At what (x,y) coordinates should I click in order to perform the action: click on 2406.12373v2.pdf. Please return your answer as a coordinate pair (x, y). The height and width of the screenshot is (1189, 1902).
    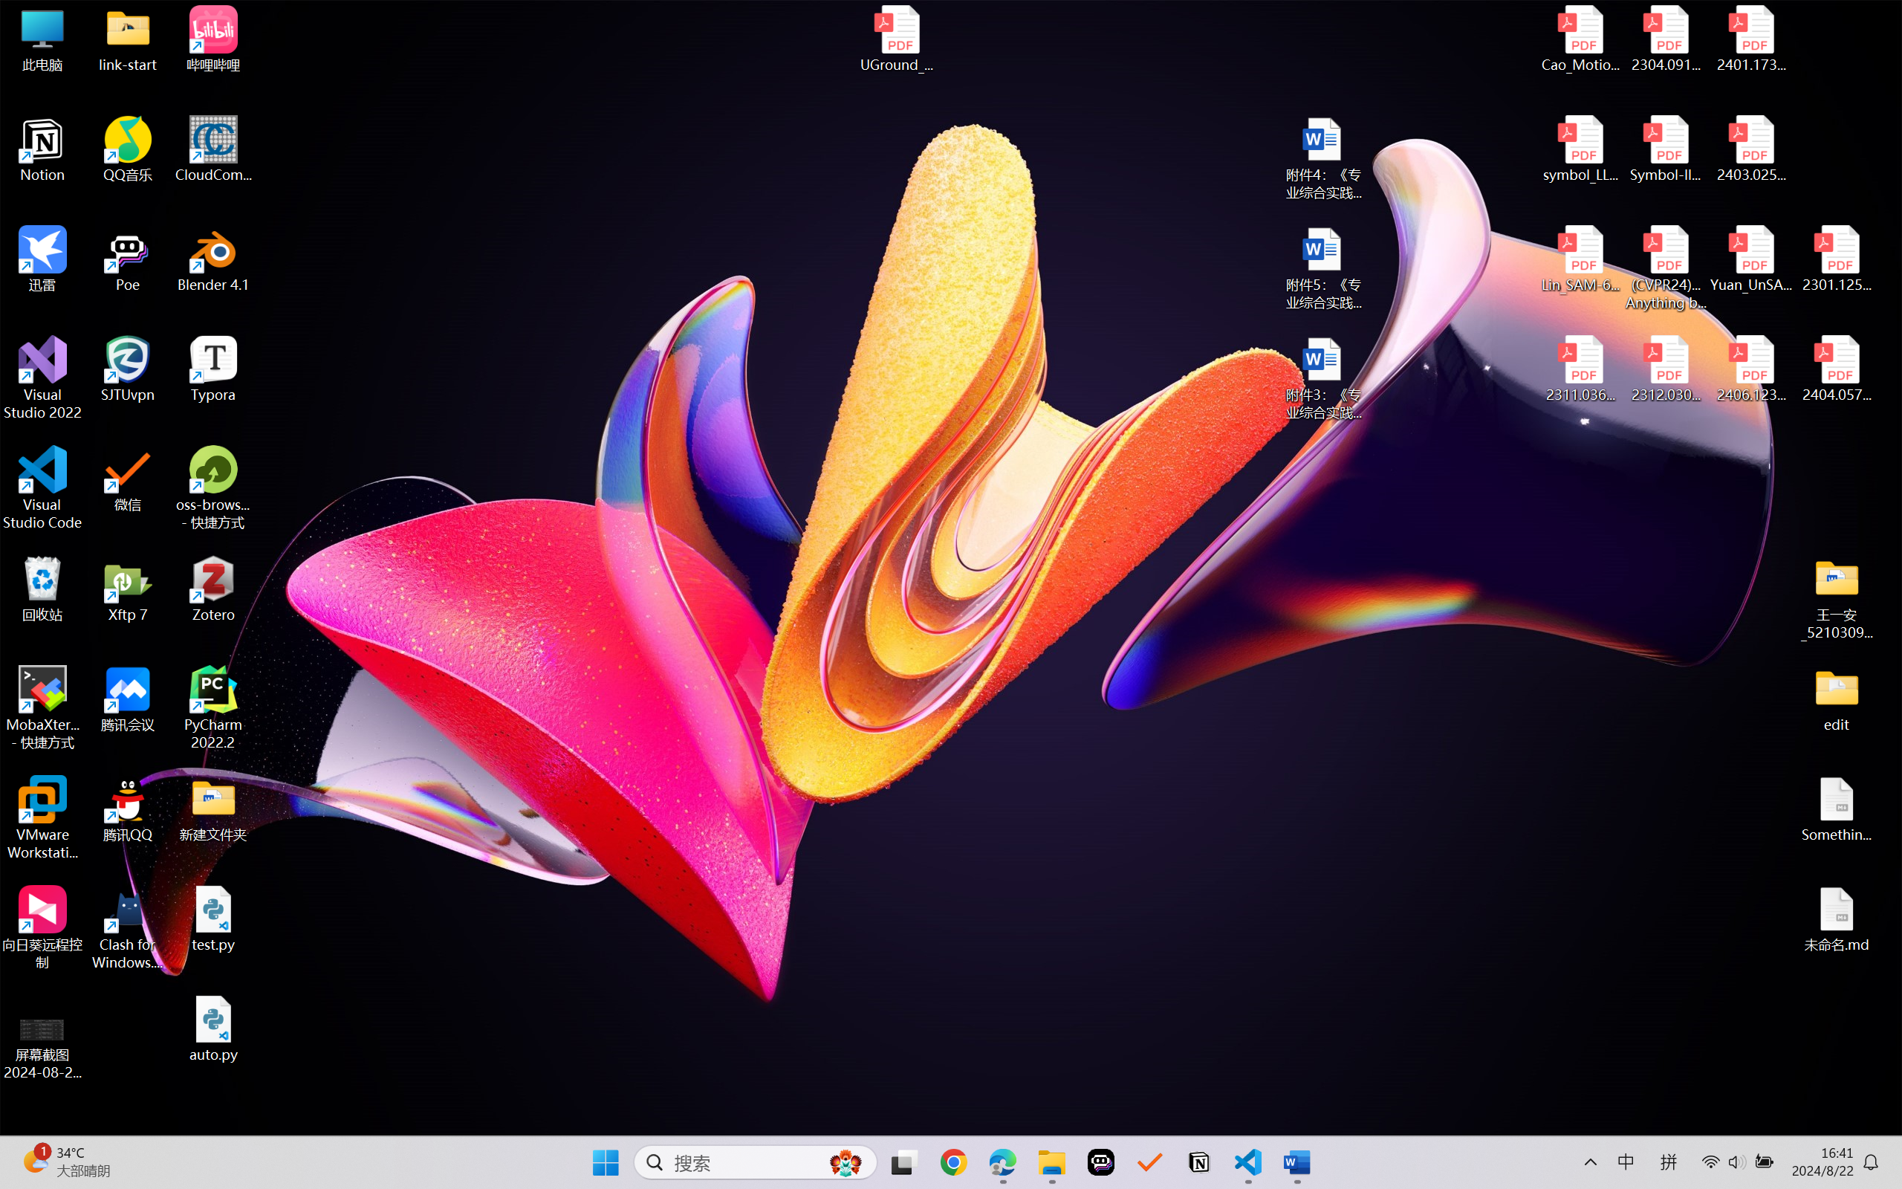
    Looking at the image, I should click on (1750, 369).